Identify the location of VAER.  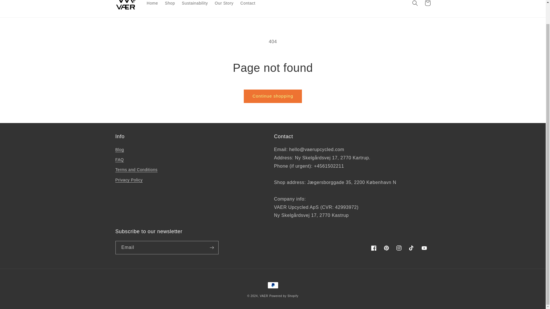
(264, 296).